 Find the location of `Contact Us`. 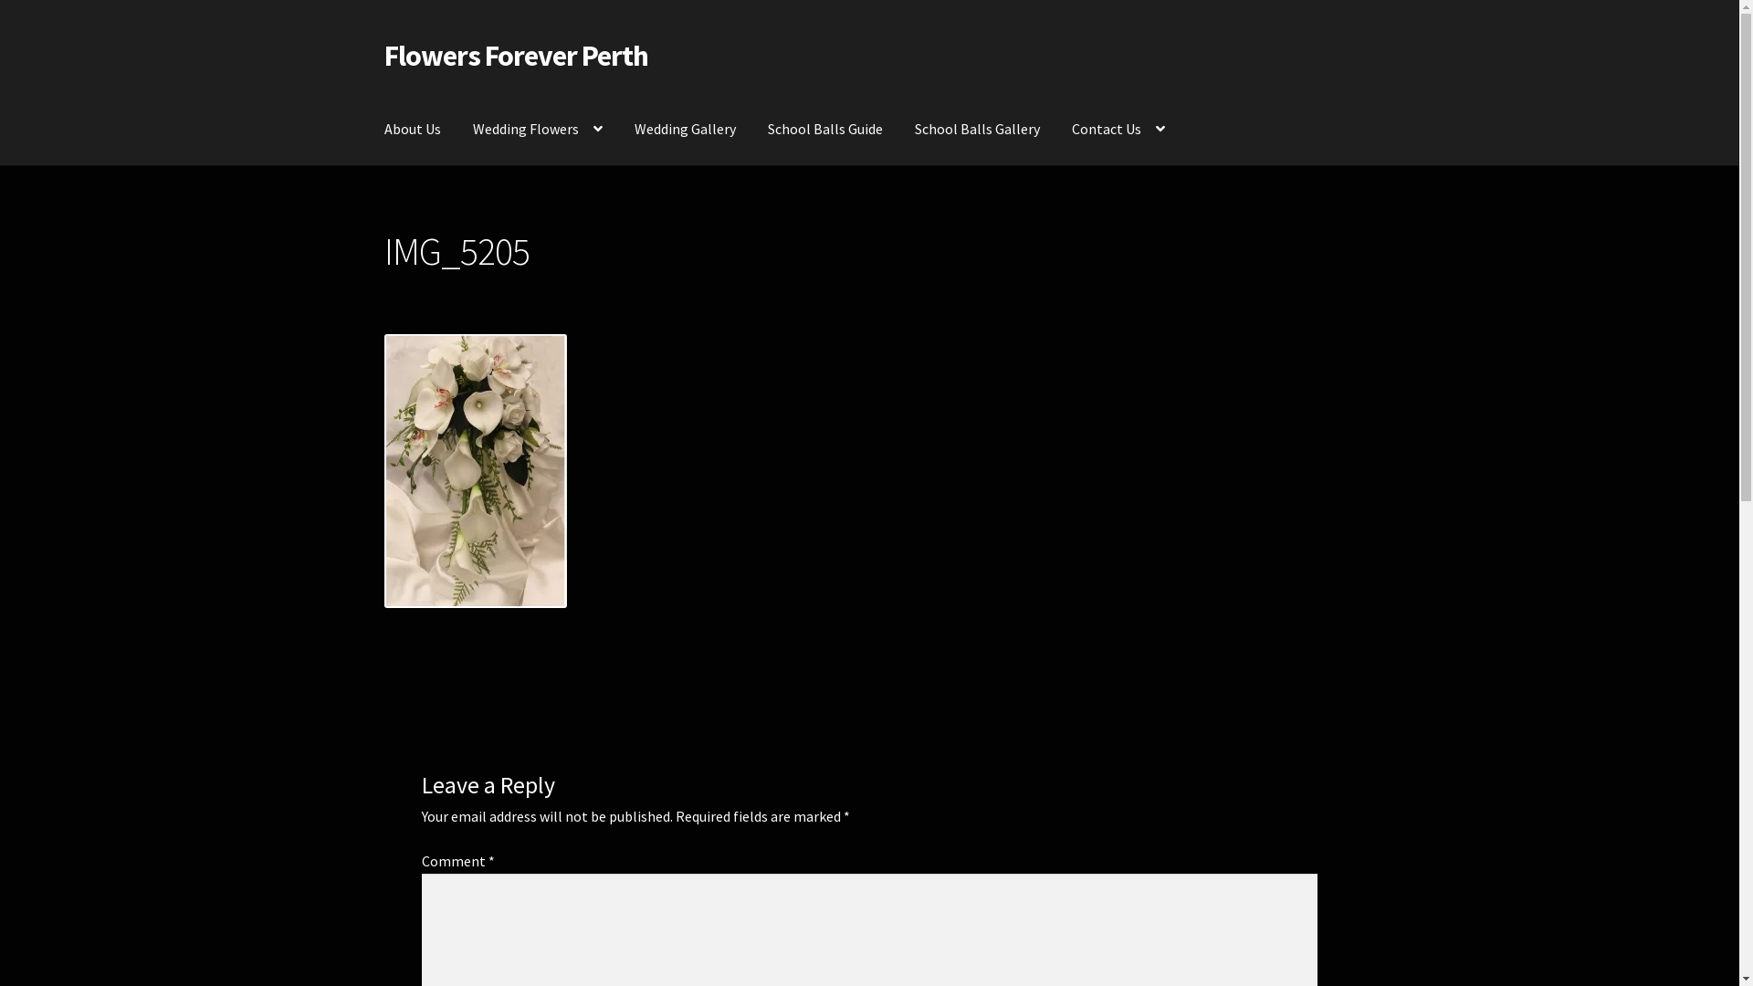

Contact Us is located at coordinates (1118, 130).